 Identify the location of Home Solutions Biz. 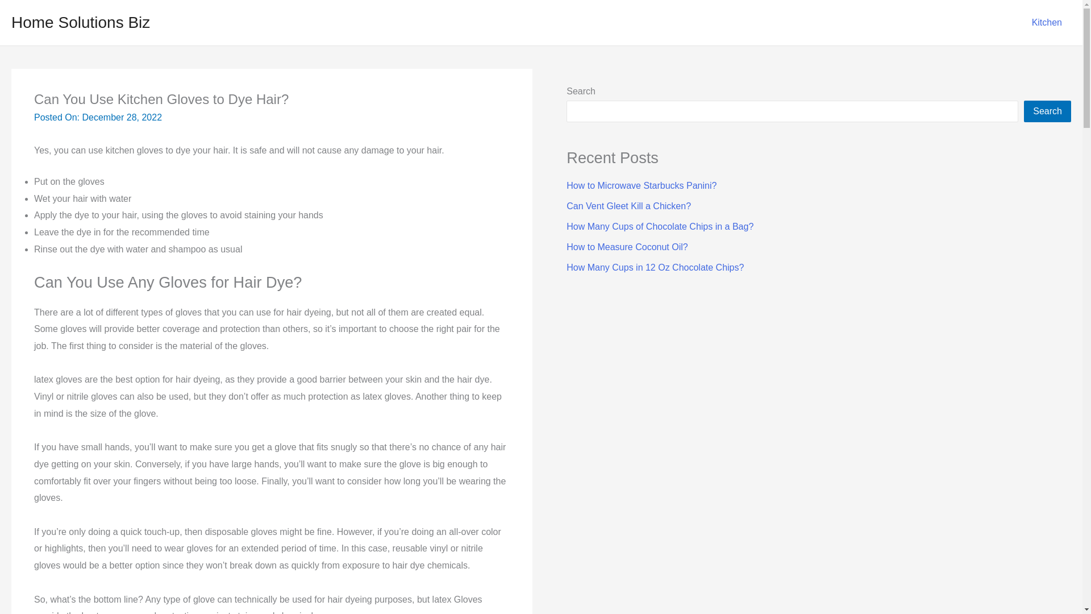
(81, 22).